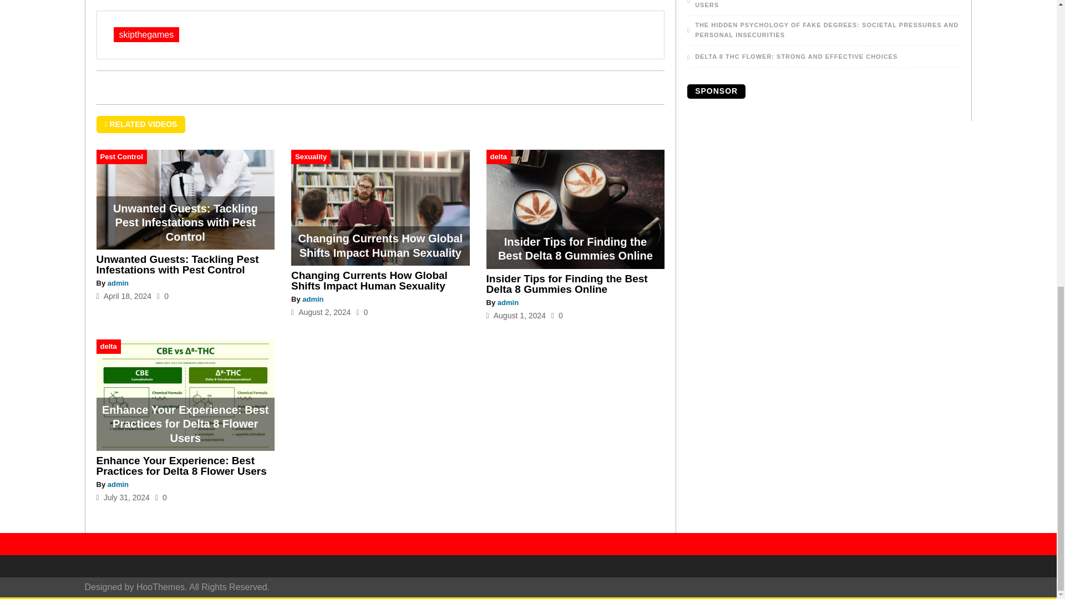 Image resolution: width=1065 pixels, height=599 pixels. Describe the element at coordinates (362, 312) in the screenshot. I see `Visits` at that location.